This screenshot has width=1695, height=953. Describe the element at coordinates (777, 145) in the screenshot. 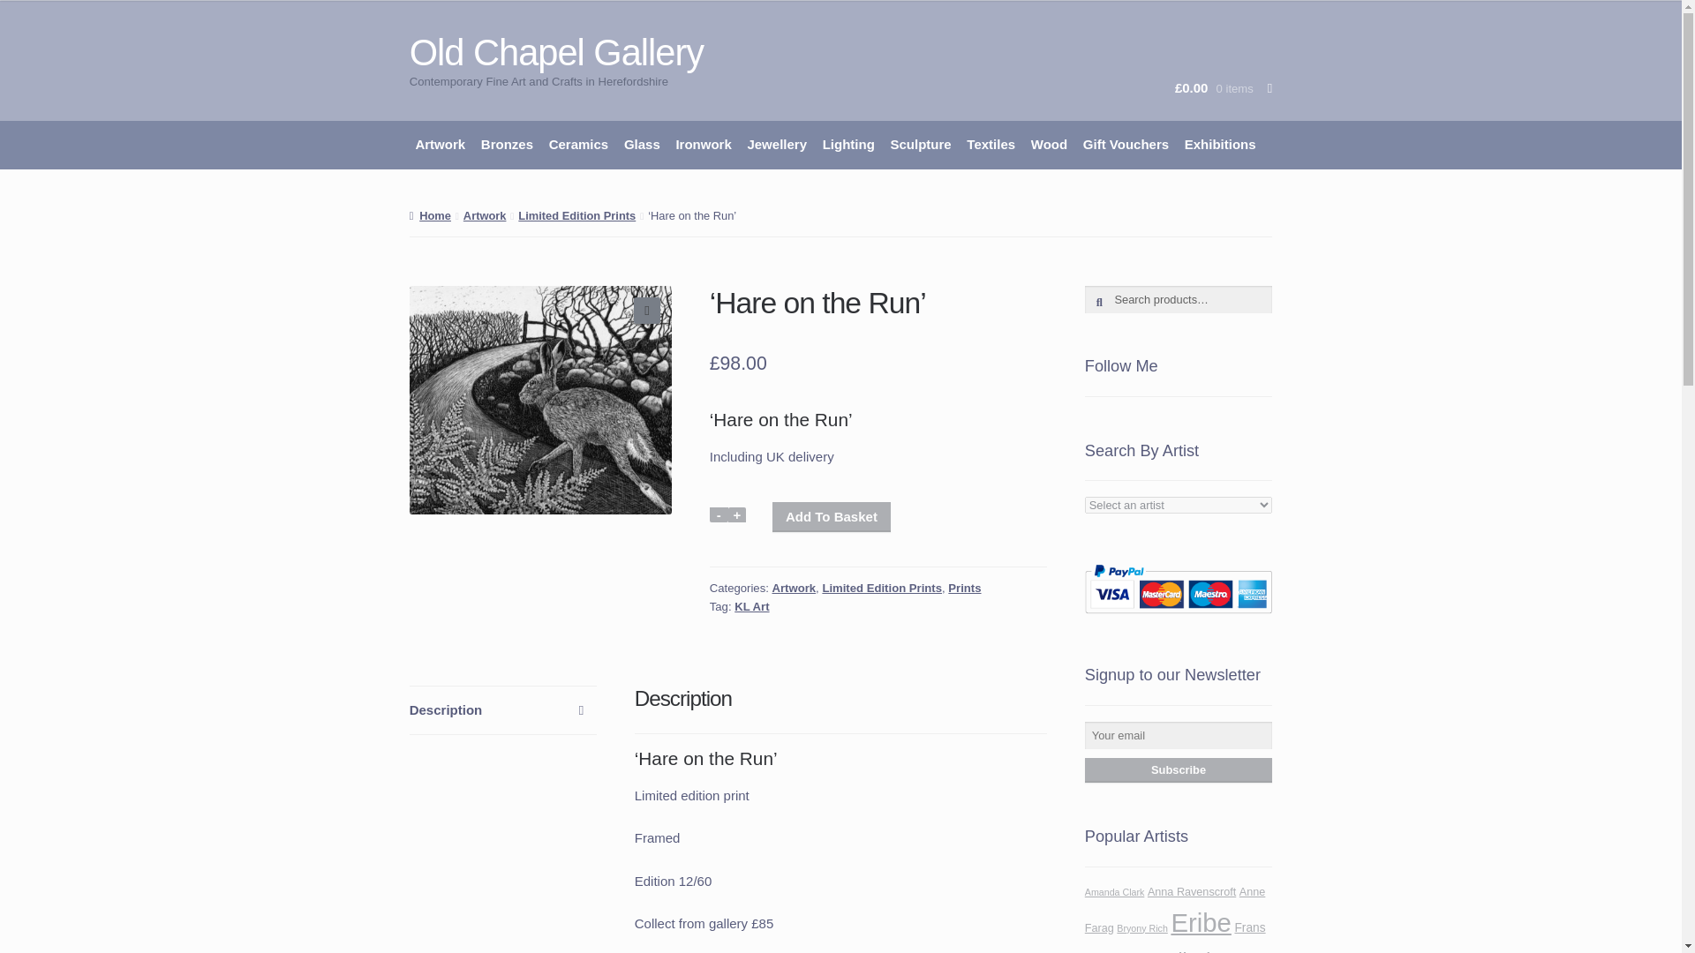

I see `Jewellery` at that location.